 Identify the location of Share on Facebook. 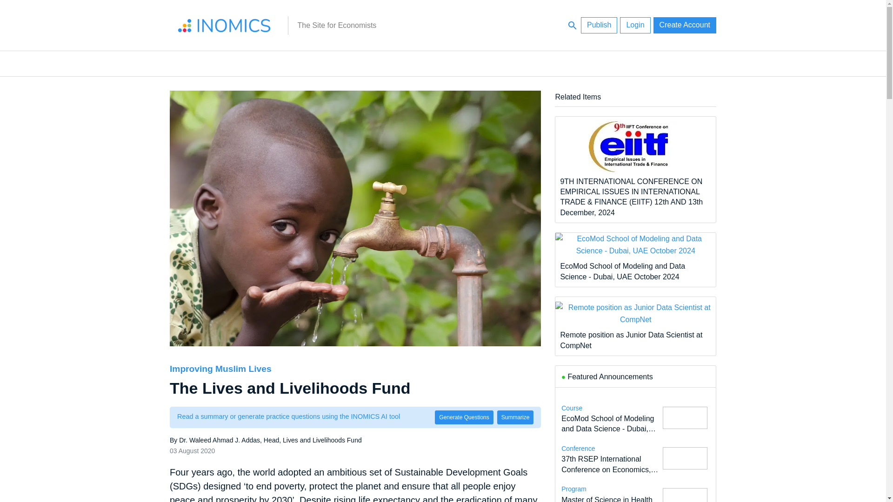
(137, 454).